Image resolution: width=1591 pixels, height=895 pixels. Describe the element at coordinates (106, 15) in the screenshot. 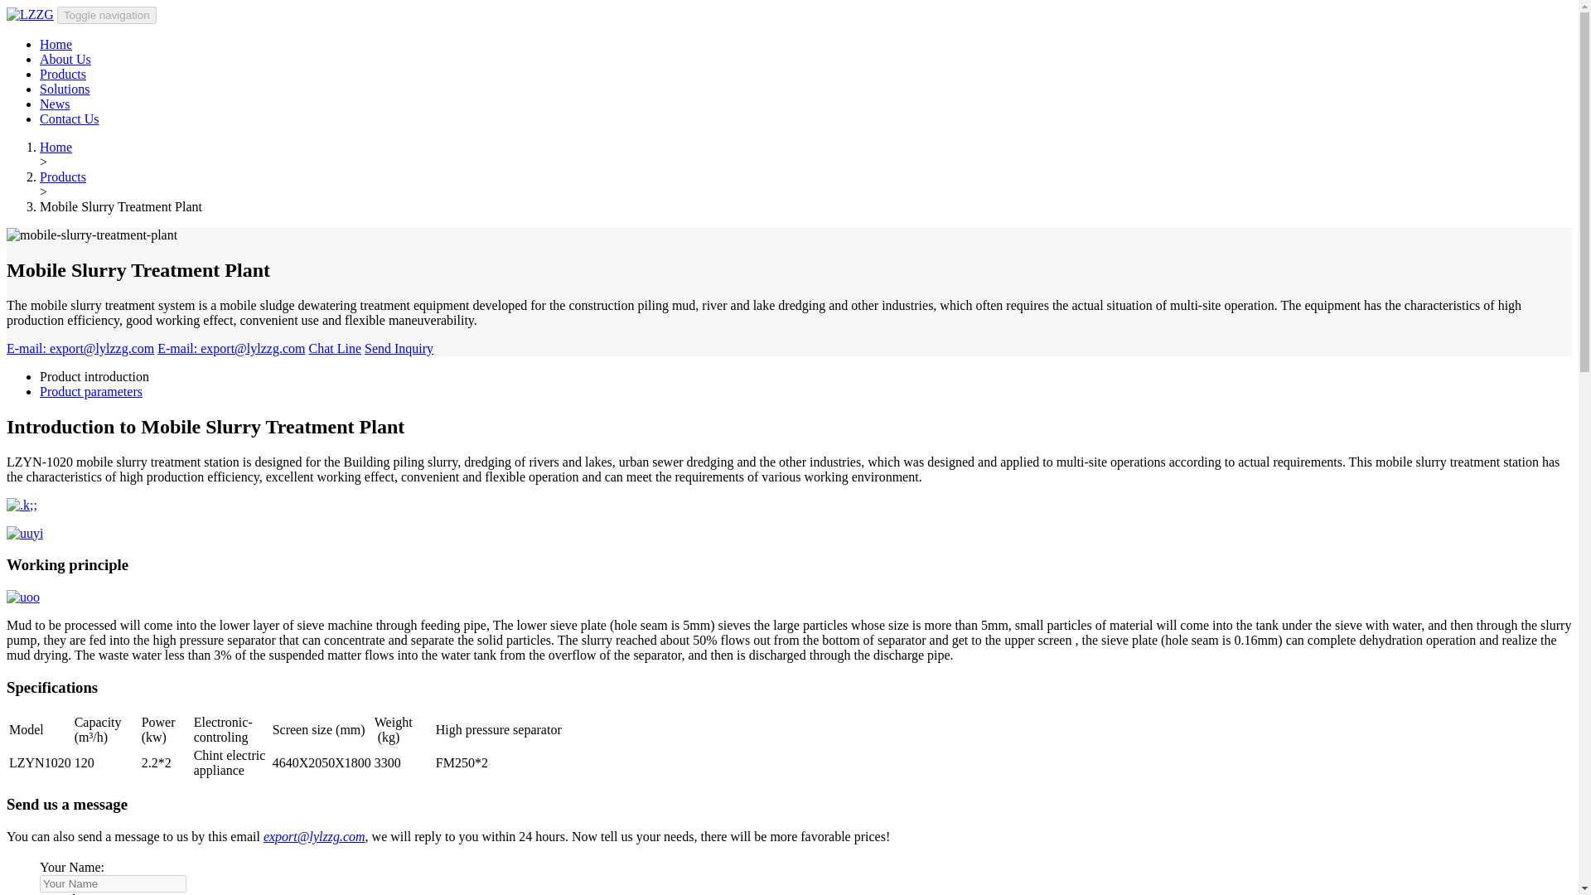

I see `Toggle navigation` at that location.